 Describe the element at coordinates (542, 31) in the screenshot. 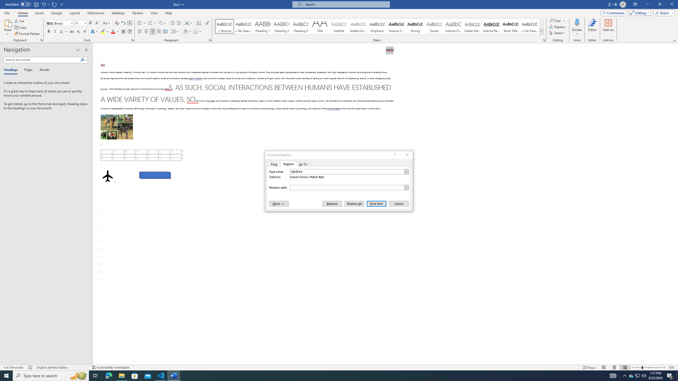

I see `Styles` at that location.